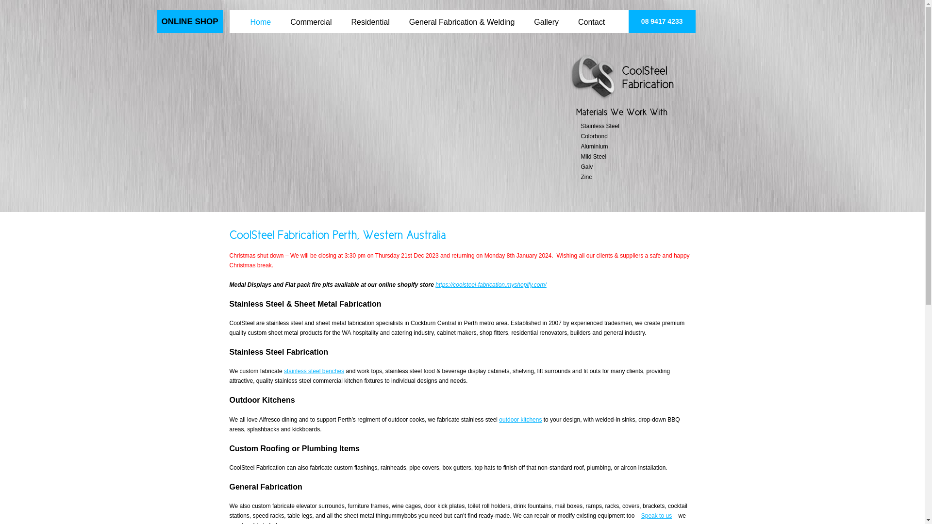  What do you see at coordinates (656, 516) in the screenshot?
I see `Speak to us` at bounding box center [656, 516].